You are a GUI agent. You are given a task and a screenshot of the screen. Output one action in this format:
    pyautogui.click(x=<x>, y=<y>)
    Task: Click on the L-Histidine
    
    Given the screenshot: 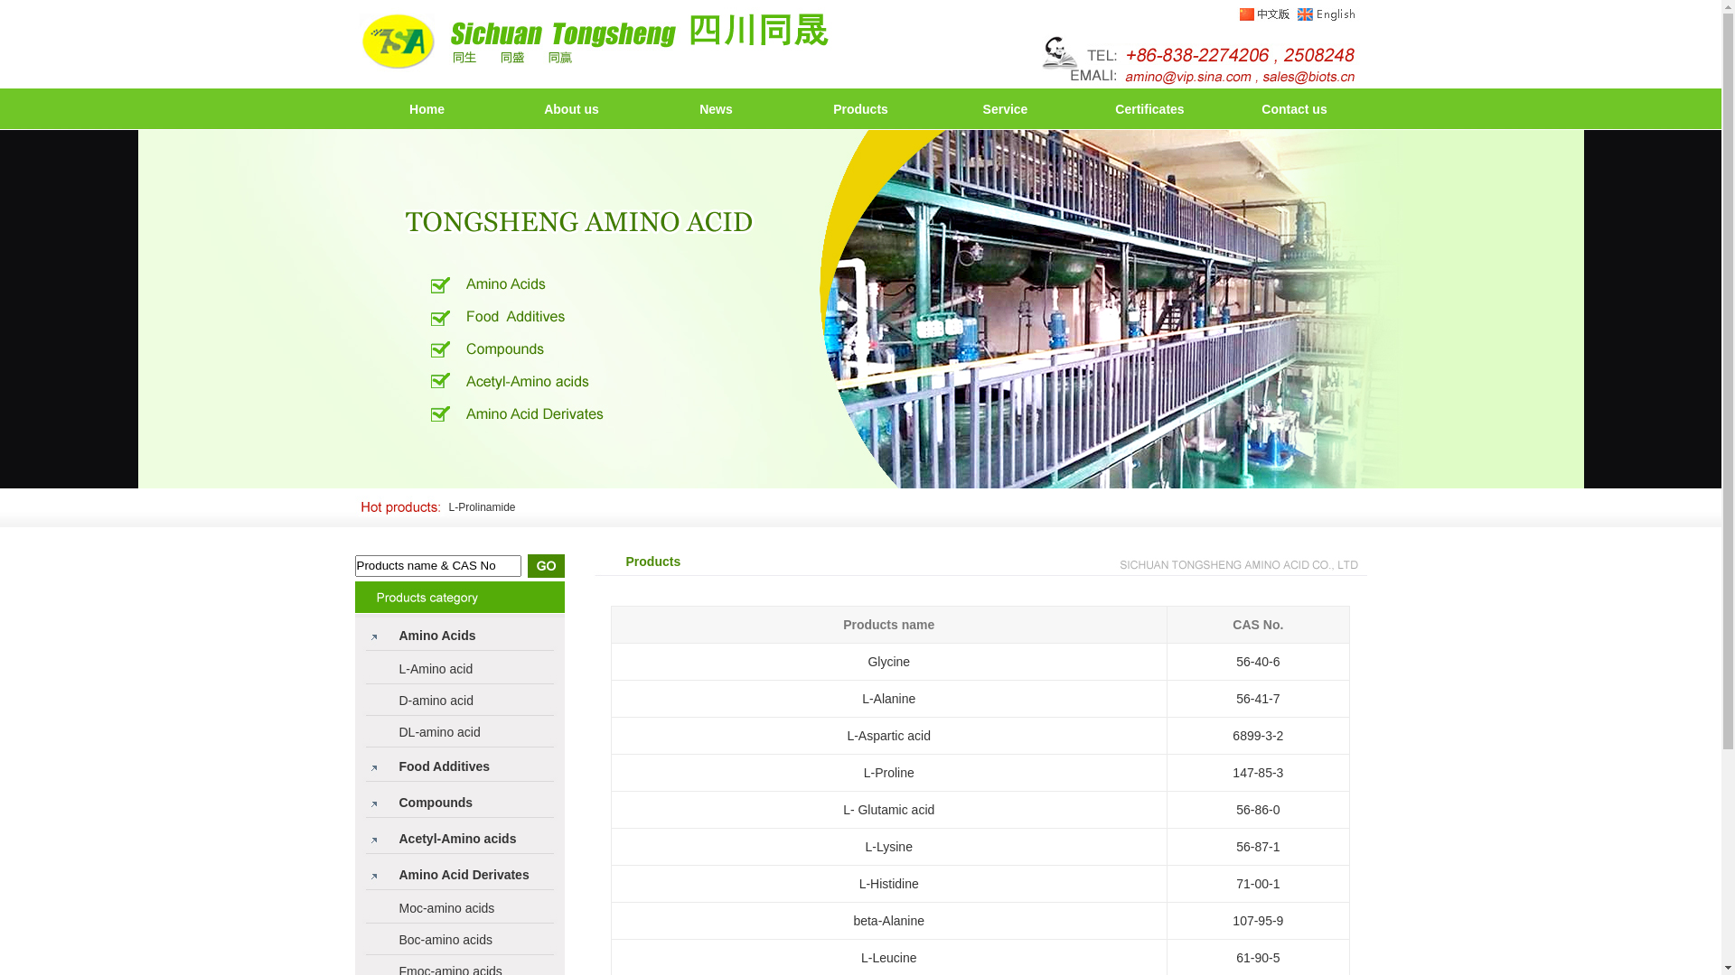 What is the action you would take?
    pyautogui.click(x=889, y=883)
    